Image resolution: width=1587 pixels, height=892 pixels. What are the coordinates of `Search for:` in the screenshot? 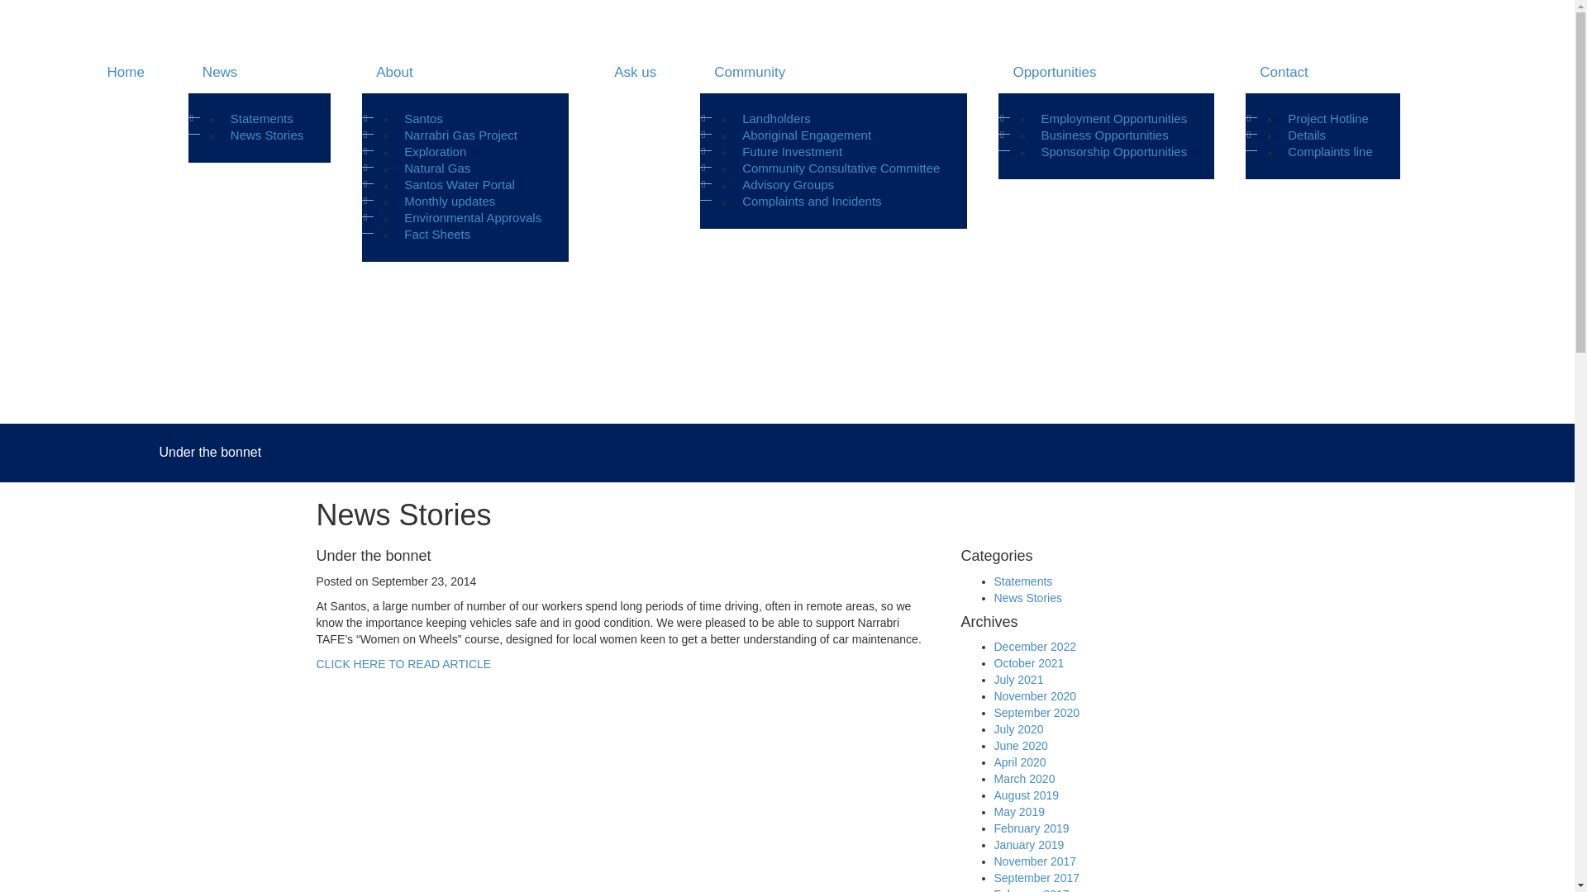 It's located at (1027, 256).